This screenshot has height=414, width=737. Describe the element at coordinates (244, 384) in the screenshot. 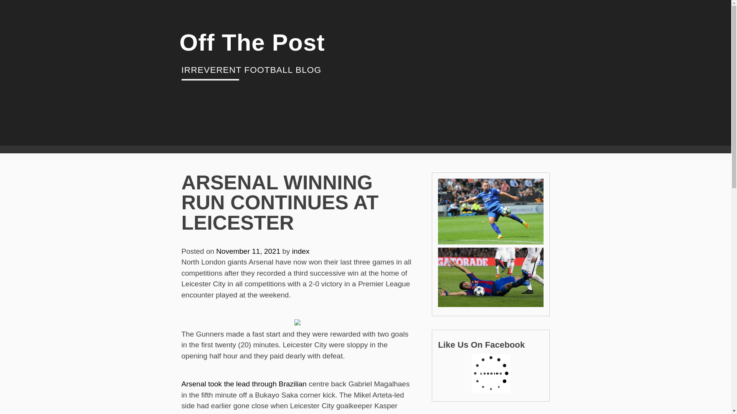

I see `Arsenal took the lead through Brazilian` at that location.